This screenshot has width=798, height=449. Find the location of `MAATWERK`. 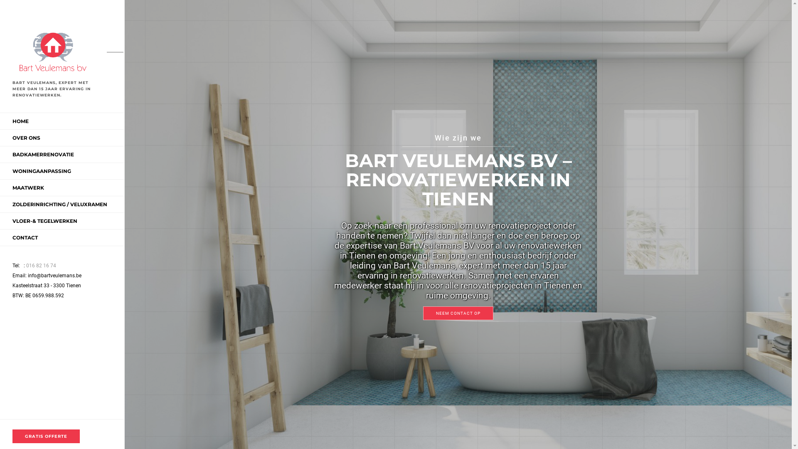

MAATWERK is located at coordinates (28, 188).